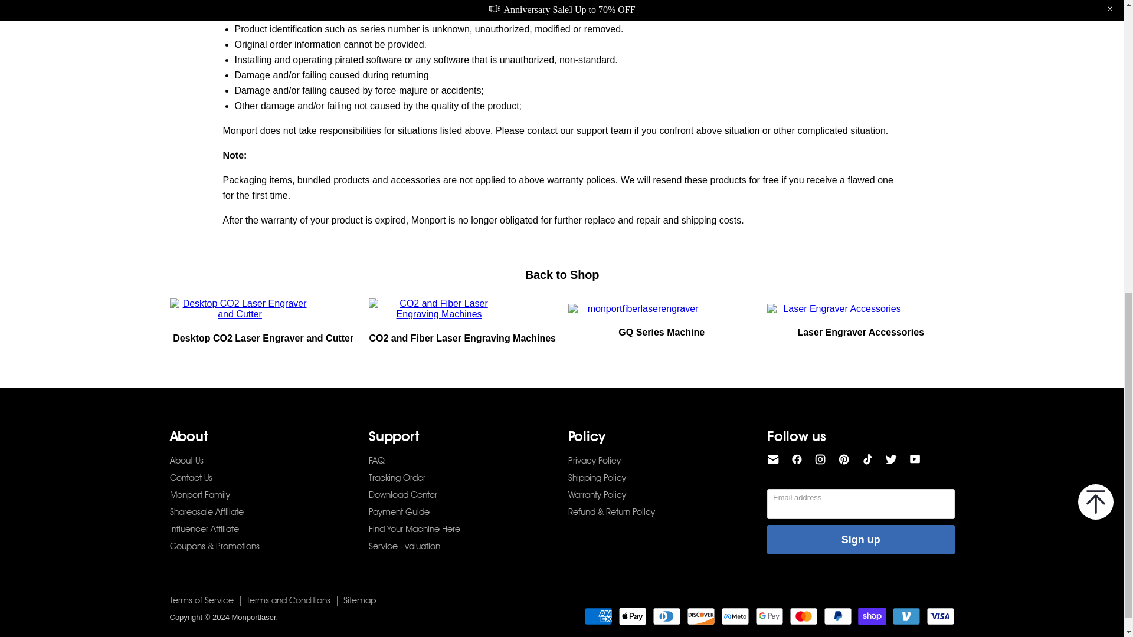 This screenshot has height=637, width=1133. Describe the element at coordinates (891, 459) in the screenshot. I see `Twitter` at that location.